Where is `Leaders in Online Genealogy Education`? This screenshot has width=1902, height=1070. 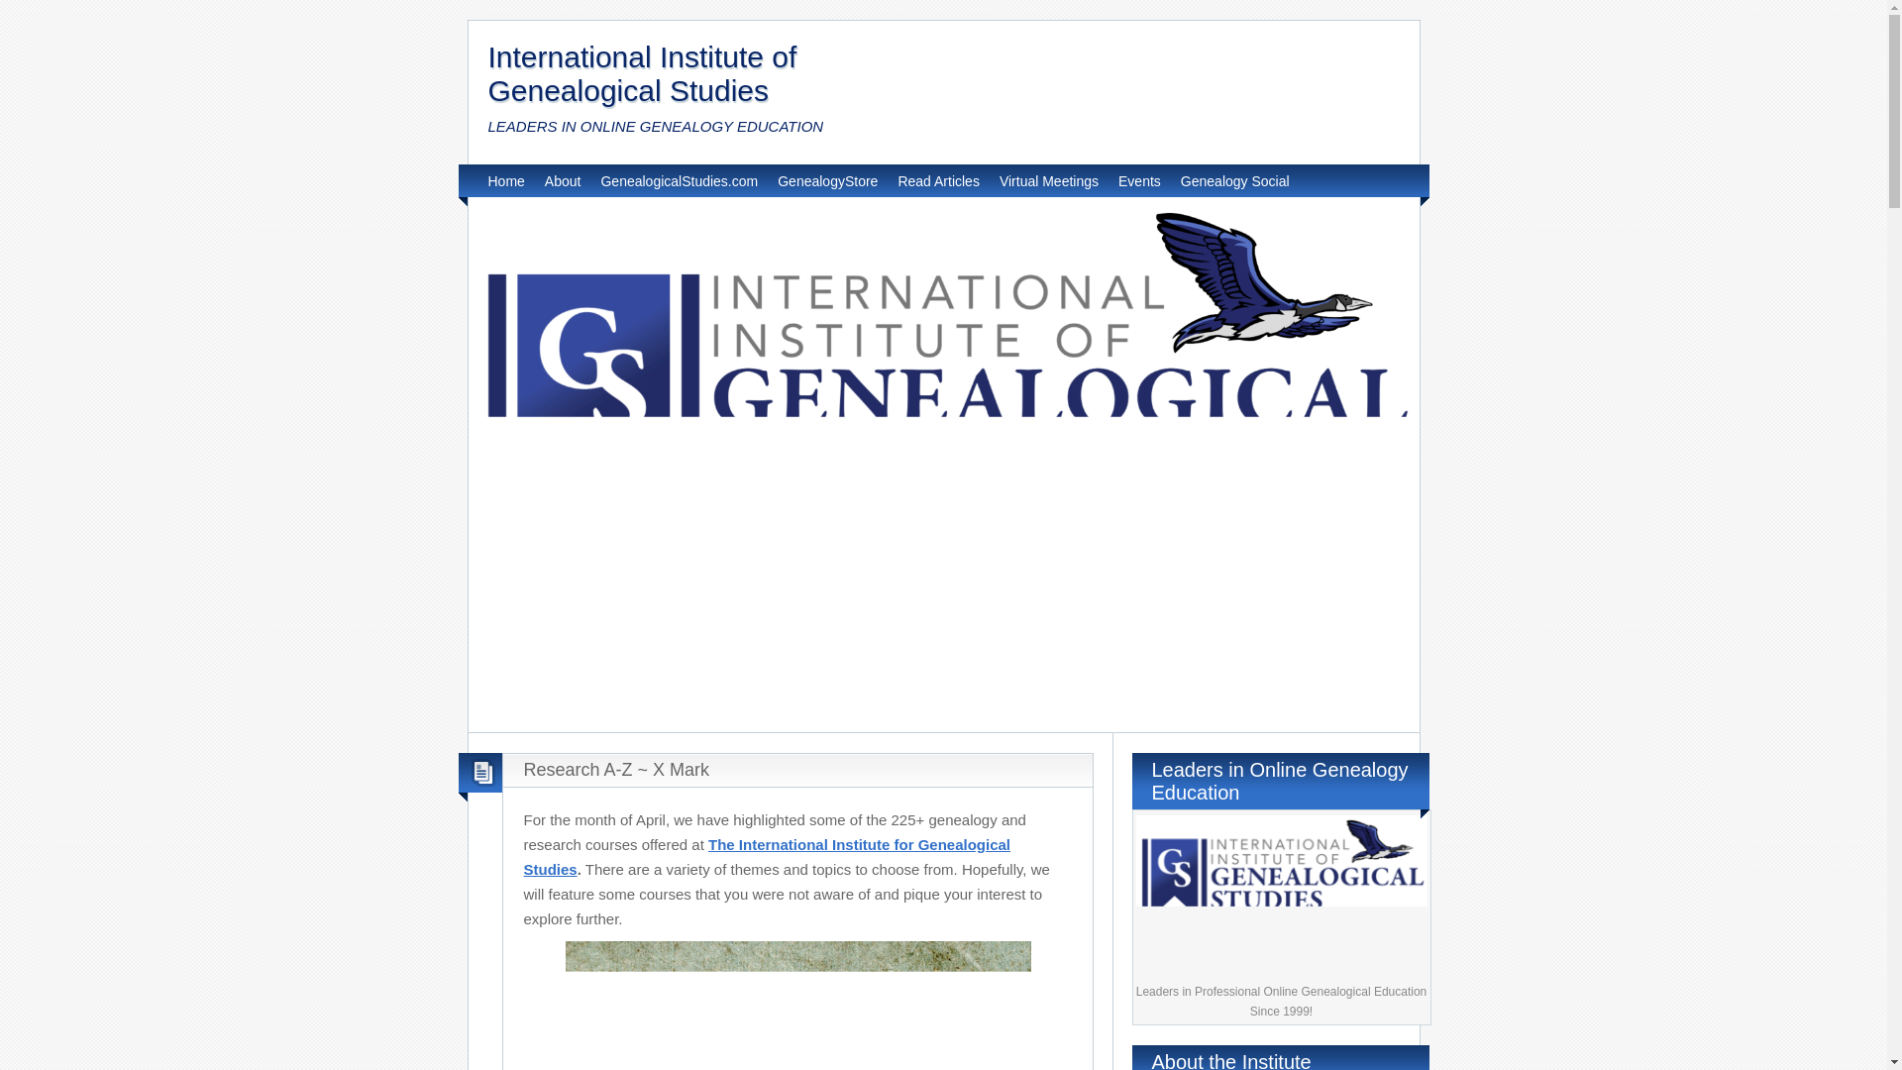
Leaders in Online Genealogy Education is located at coordinates (1281, 898).